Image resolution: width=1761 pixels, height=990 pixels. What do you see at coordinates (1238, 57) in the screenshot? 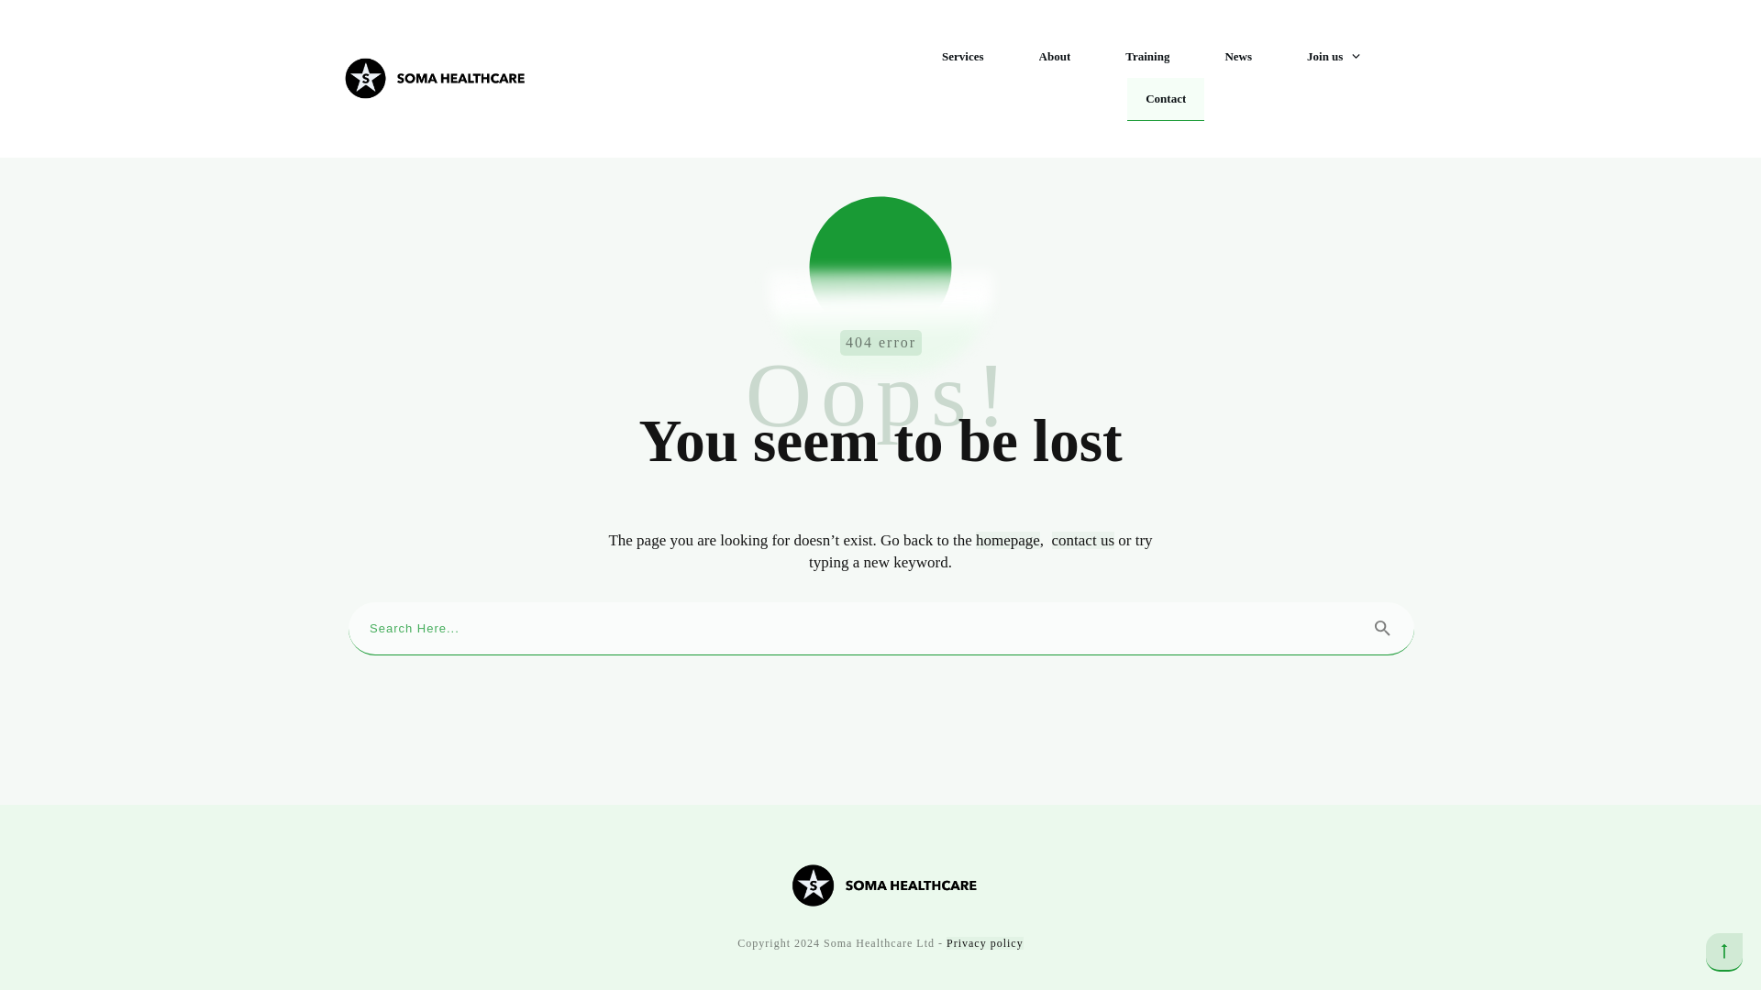
I see `News` at bounding box center [1238, 57].